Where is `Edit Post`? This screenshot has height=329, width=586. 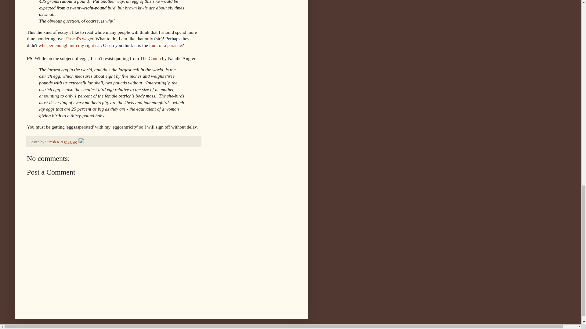 Edit Post is located at coordinates (81, 142).